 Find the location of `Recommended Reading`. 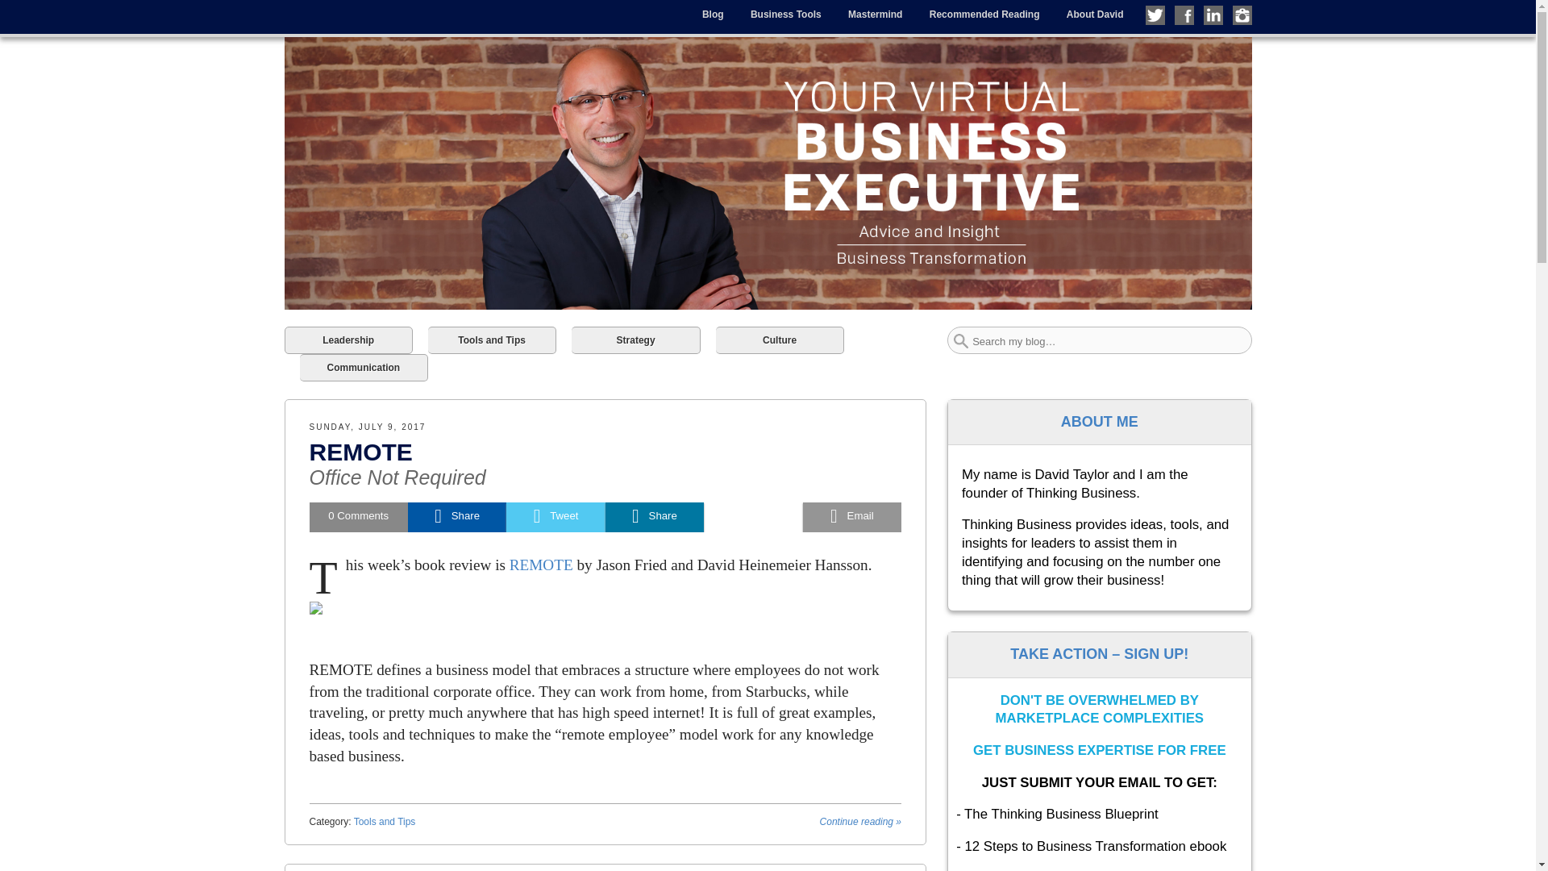

Recommended Reading is located at coordinates (985, 15).